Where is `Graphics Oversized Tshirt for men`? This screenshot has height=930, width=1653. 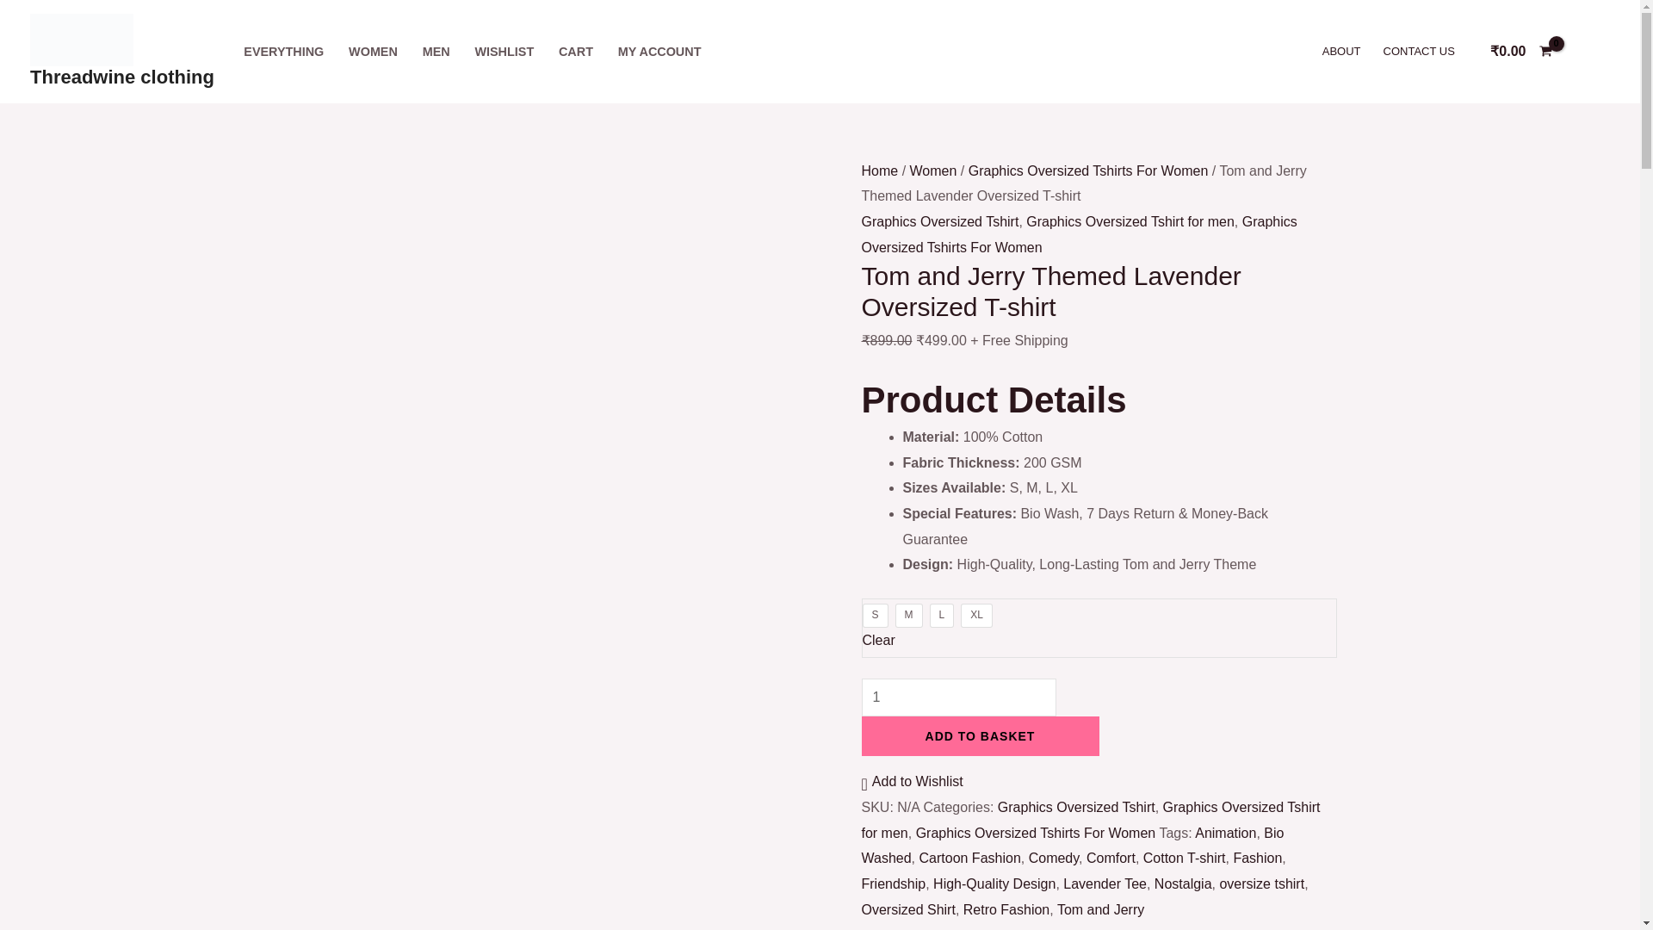 Graphics Oversized Tshirt for men is located at coordinates (1090, 820).